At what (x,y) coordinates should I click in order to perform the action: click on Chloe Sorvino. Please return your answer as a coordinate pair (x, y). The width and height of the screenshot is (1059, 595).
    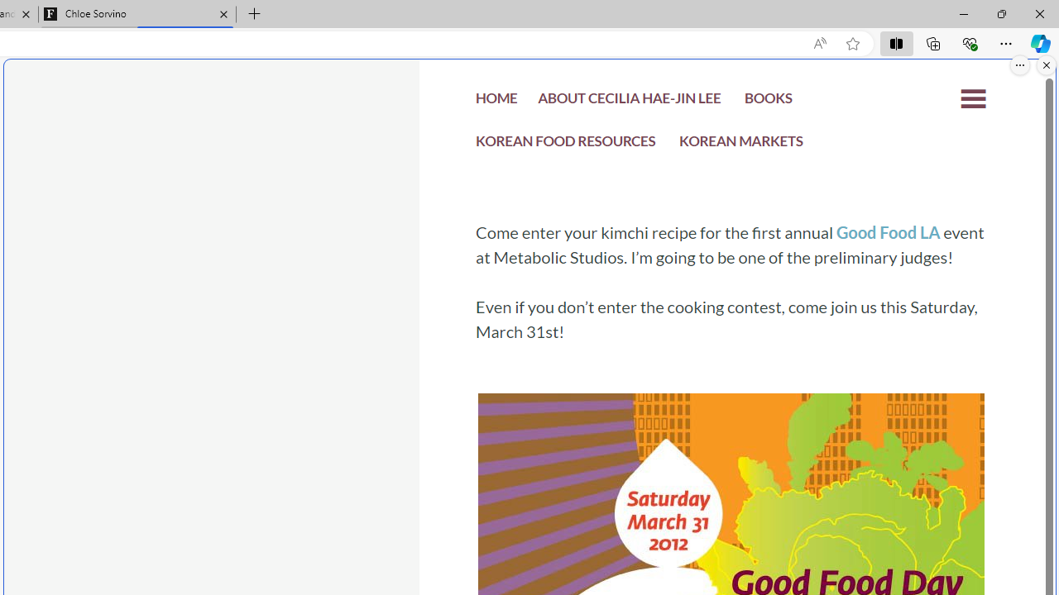
    Looking at the image, I should click on (137, 15).